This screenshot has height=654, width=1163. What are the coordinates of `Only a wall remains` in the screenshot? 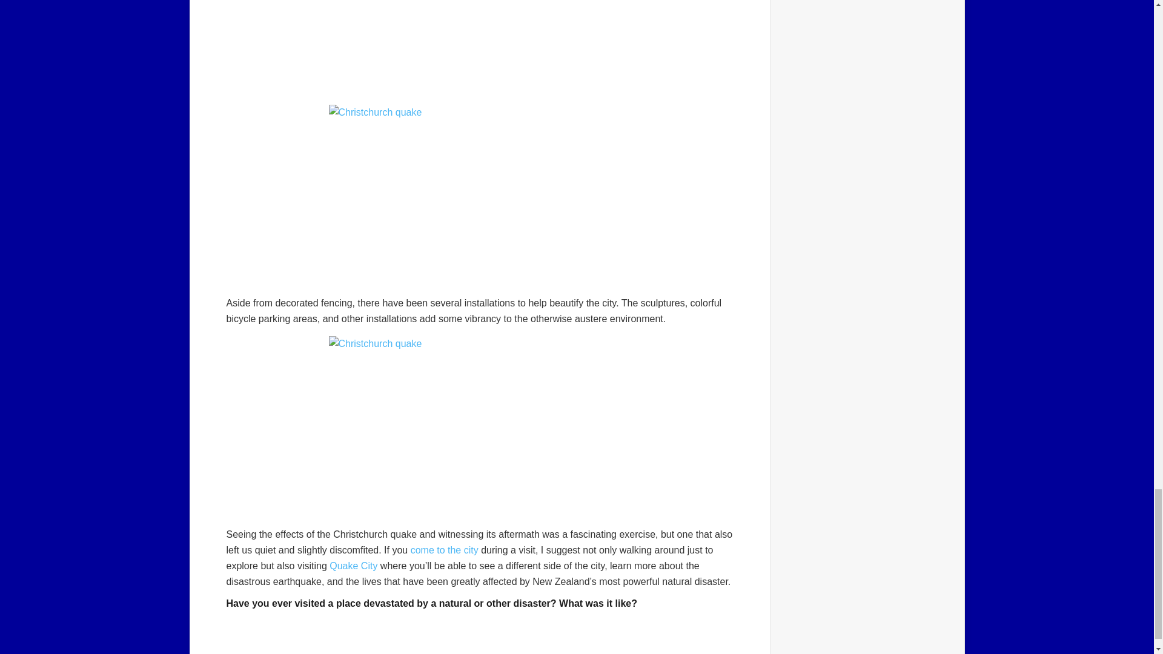 It's located at (480, 46).